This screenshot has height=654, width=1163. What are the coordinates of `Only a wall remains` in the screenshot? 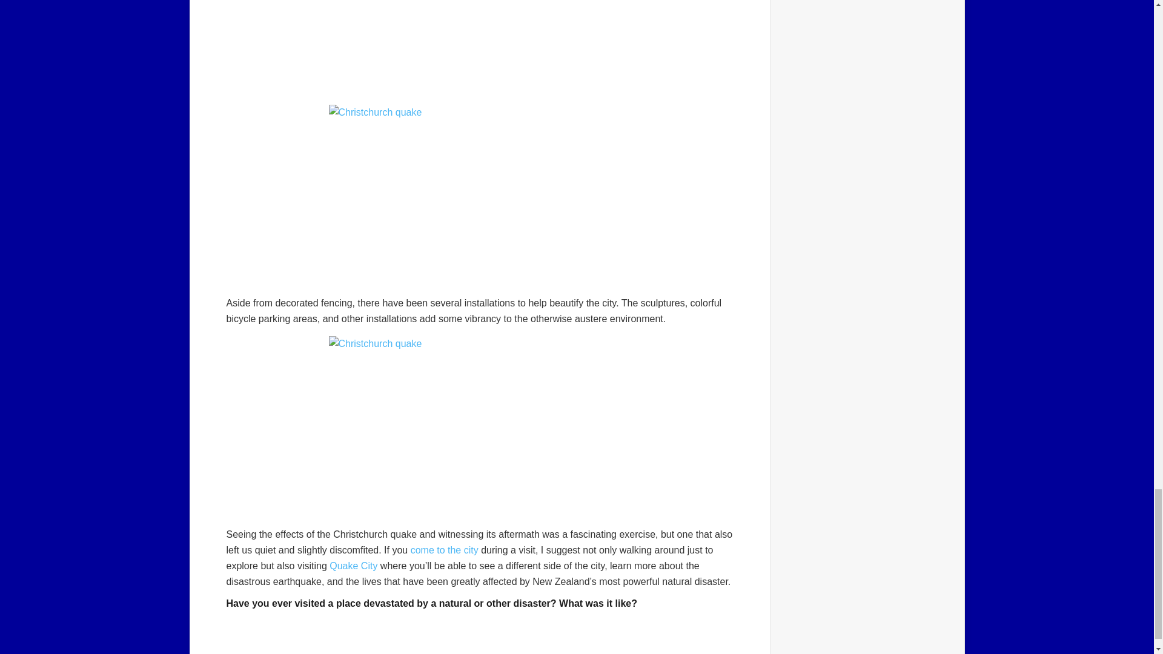 It's located at (480, 46).